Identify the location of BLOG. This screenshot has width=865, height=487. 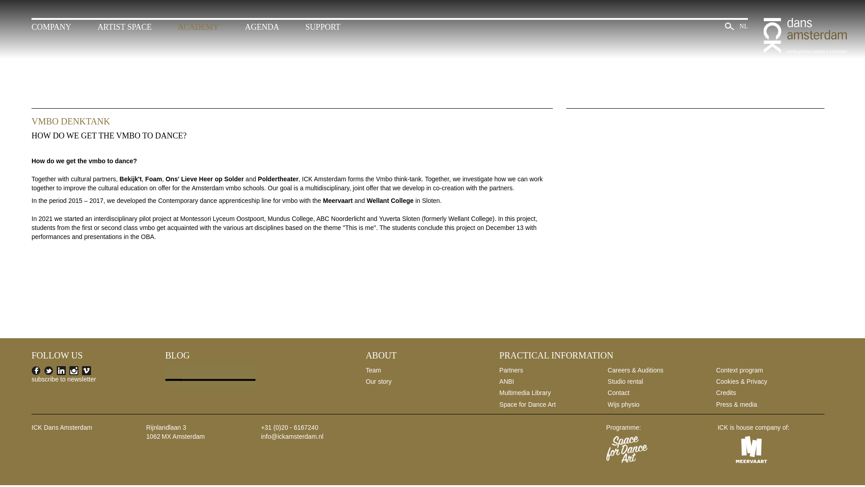
(177, 355).